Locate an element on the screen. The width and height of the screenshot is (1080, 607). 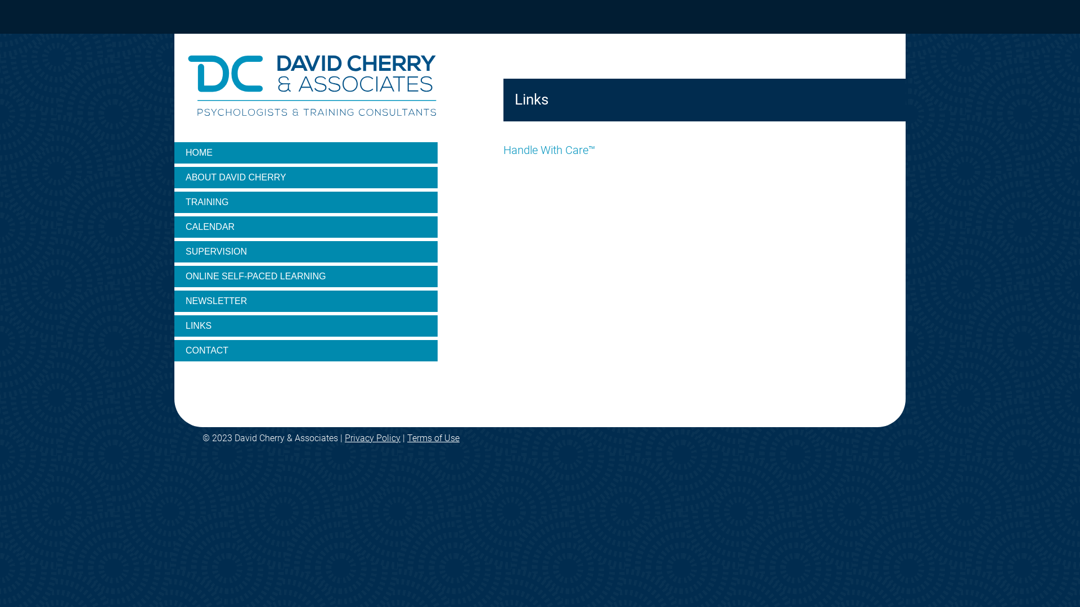
ABOUT DAVID CHERRY is located at coordinates (306, 179).